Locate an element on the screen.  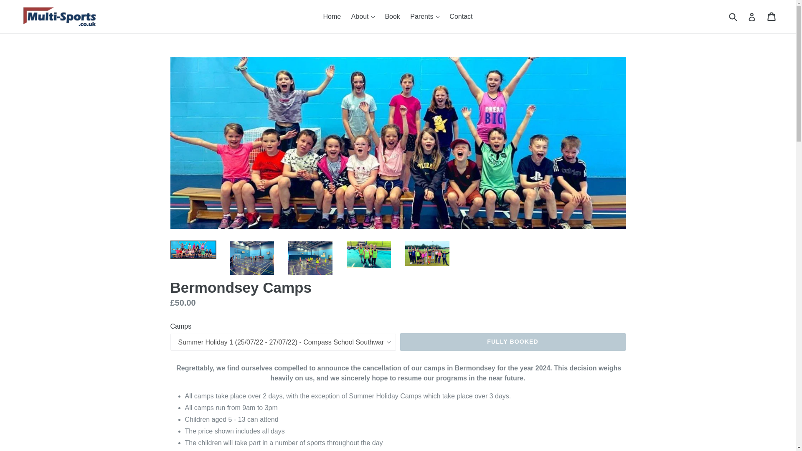
Home is located at coordinates (332, 17).